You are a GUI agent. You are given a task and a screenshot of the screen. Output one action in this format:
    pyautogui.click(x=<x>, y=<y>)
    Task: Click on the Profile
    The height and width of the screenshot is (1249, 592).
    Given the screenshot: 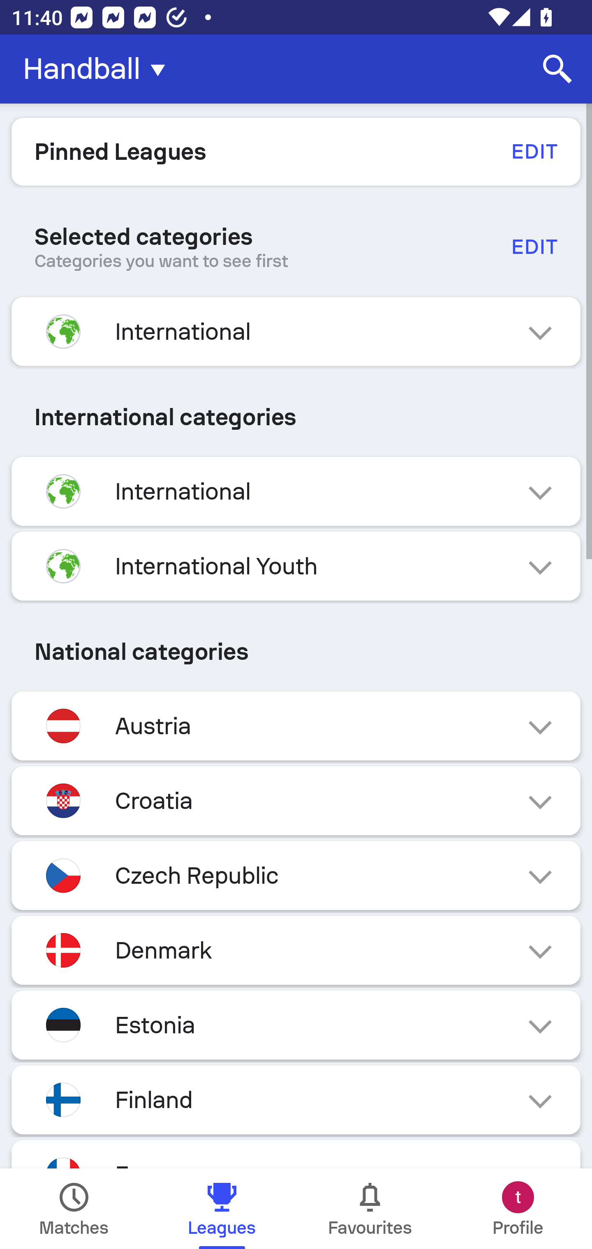 What is the action you would take?
    pyautogui.click(x=518, y=1209)
    